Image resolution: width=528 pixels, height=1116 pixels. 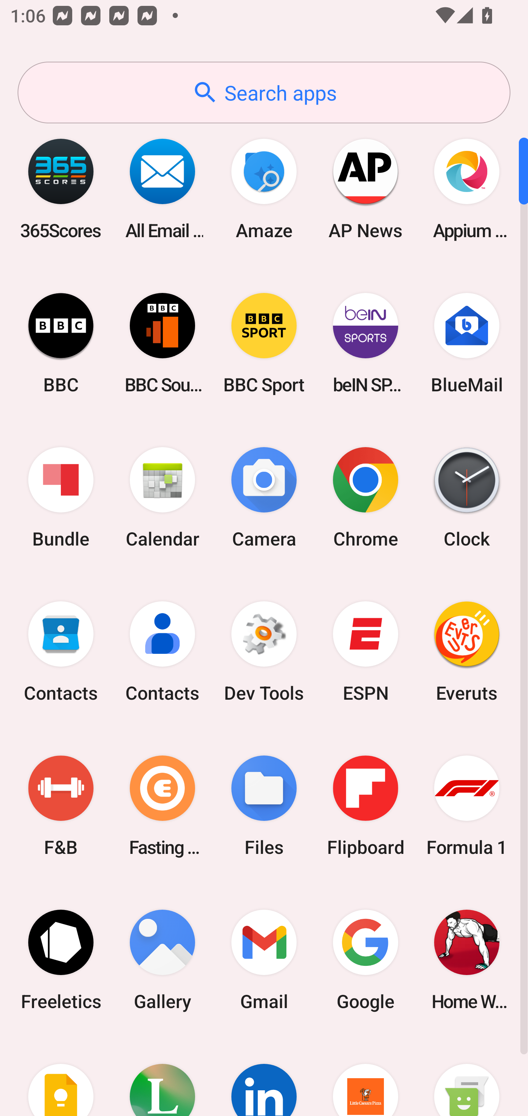 What do you see at coordinates (467, 805) in the screenshot?
I see `Formula 1` at bounding box center [467, 805].